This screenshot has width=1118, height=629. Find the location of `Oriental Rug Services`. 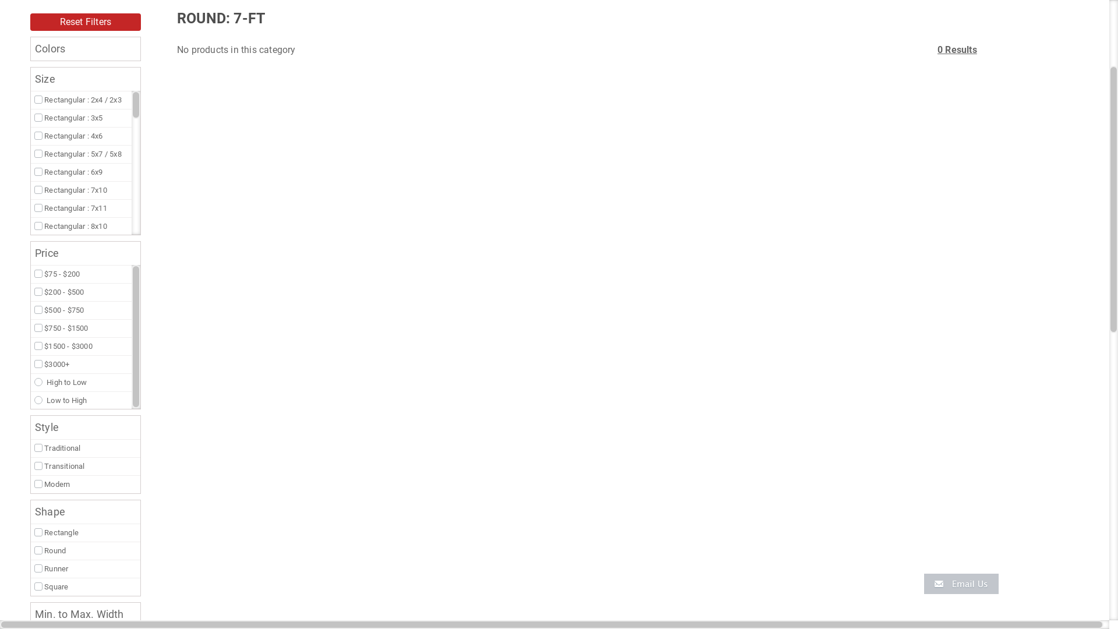

Oriental Rug Services is located at coordinates (284, 131).